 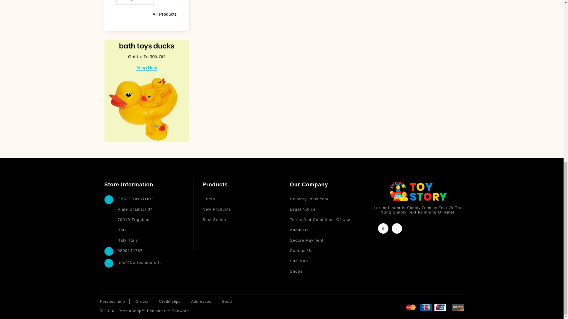 What do you see at coordinates (329, 250) in the screenshot?
I see `You can use our form to contact us` at bounding box center [329, 250].